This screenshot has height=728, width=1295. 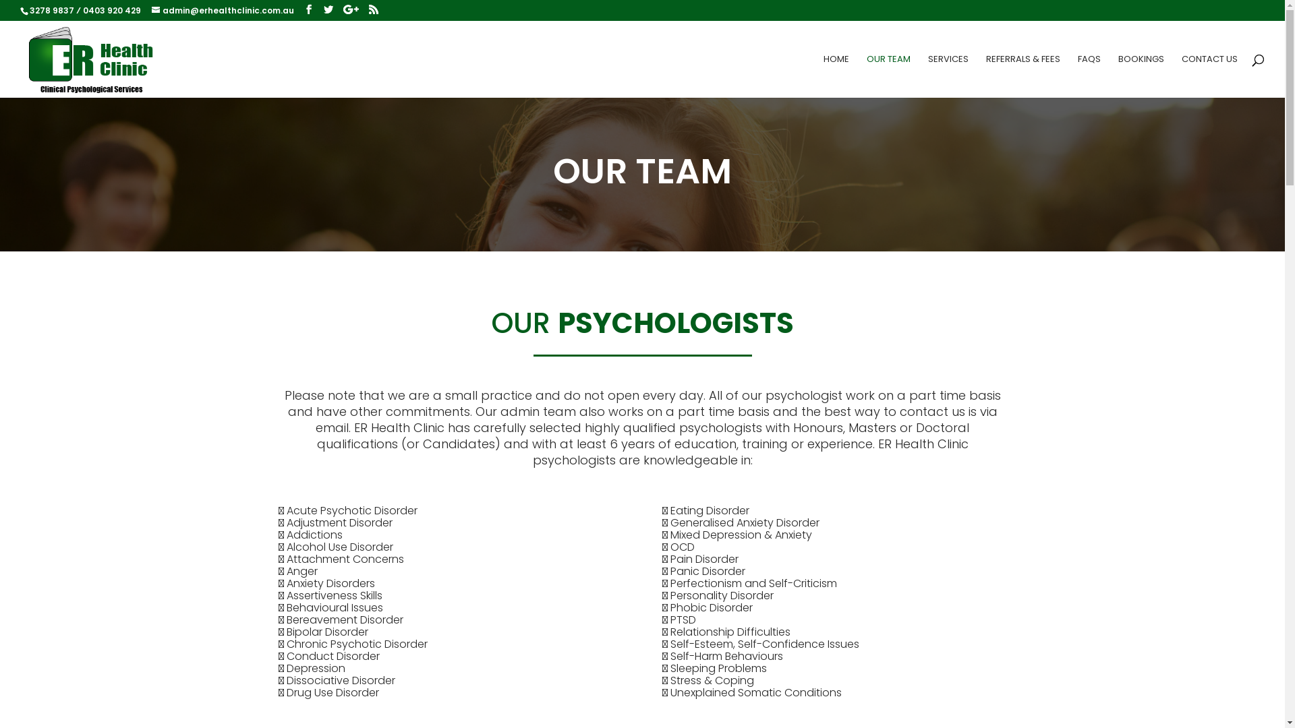 What do you see at coordinates (836, 76) in the screenshot?
I see `HOME` at bounding box center [836, 76].